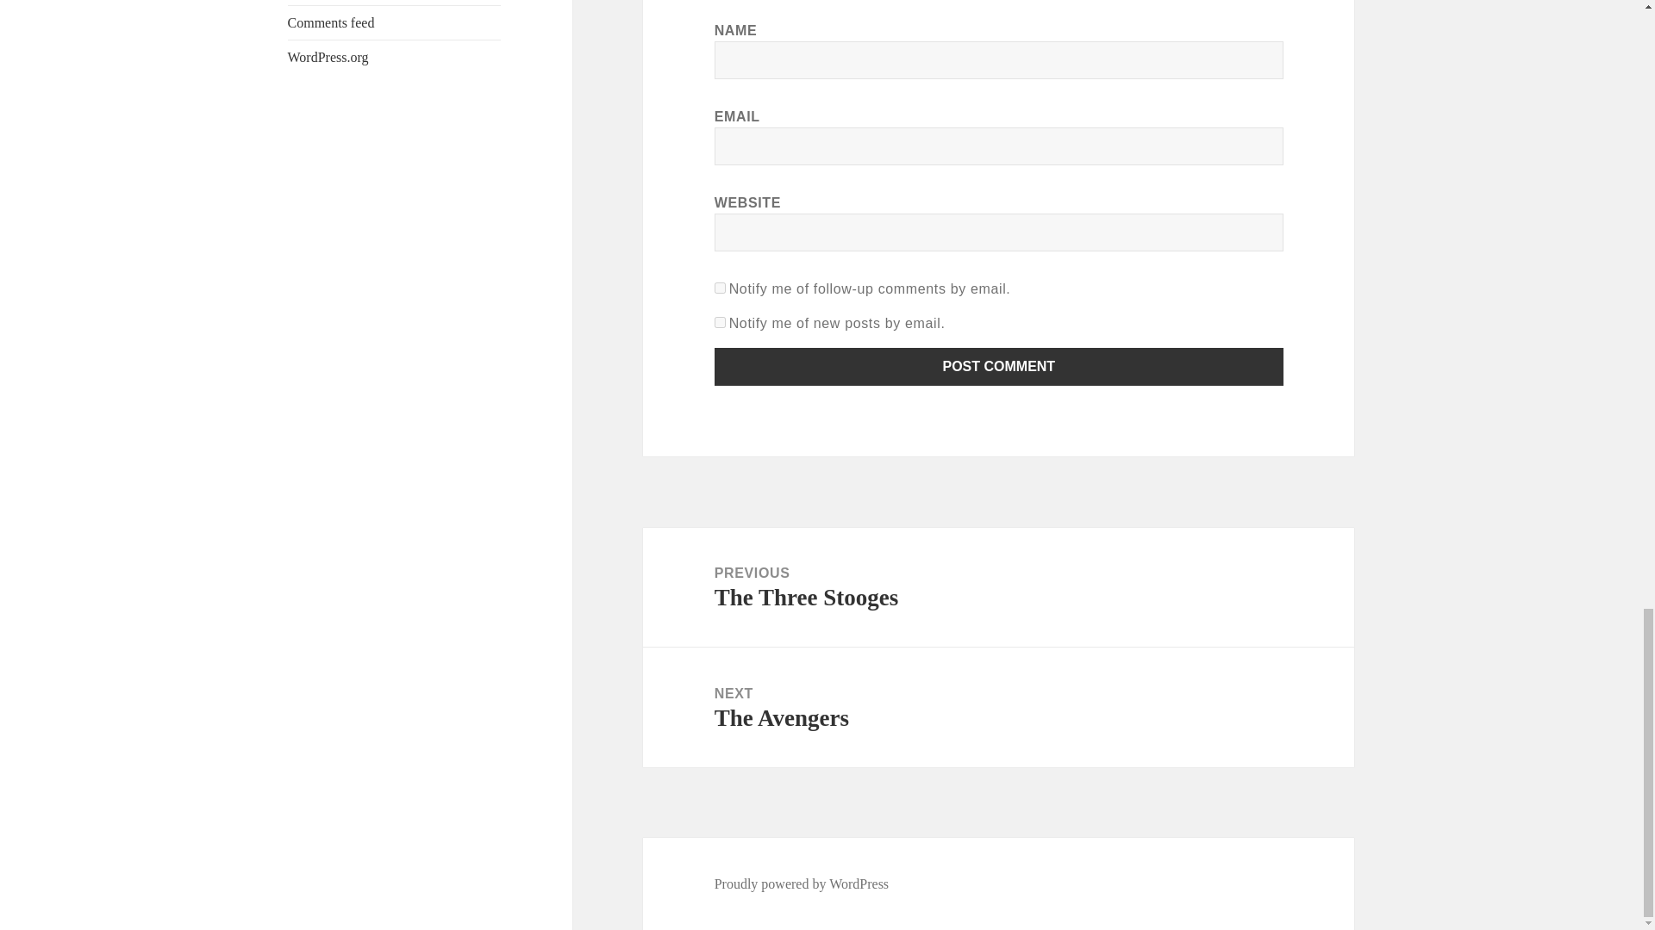 Image resolution: width=1655 pixels, height=930 pixels. What do you see at coordinates (721, 322) in the screenshot?
I see `subscribe` at bounding box center [721, 322].